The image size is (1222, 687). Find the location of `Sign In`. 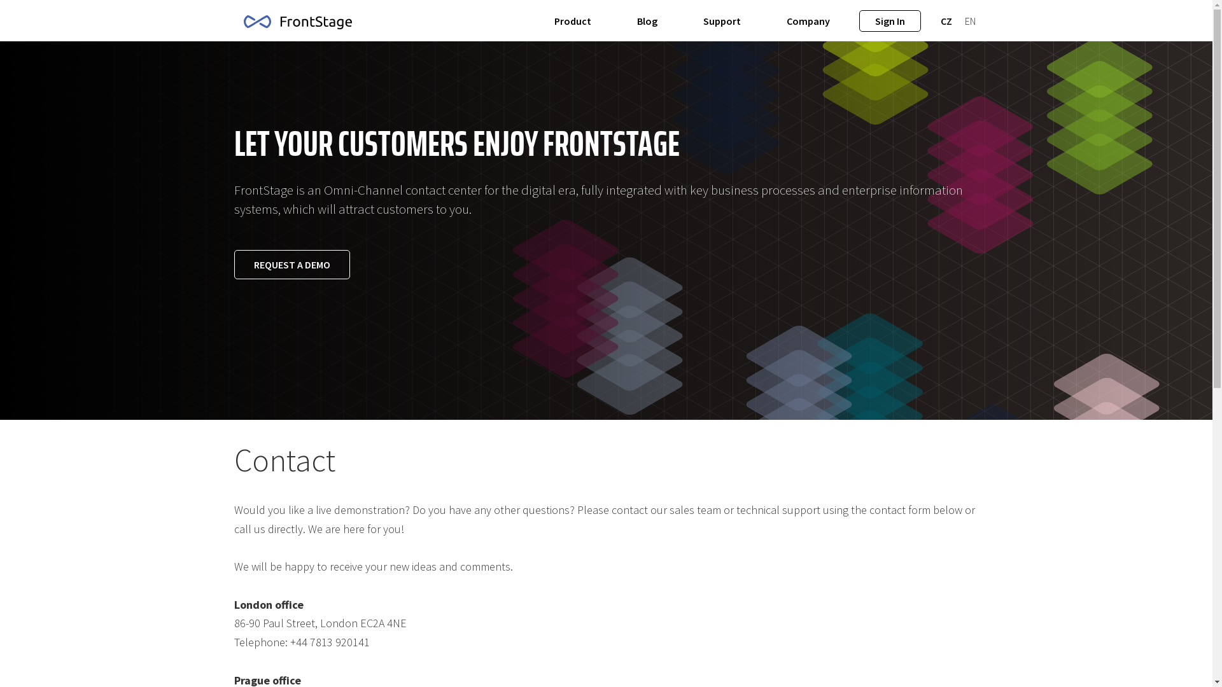

Sign In is located at coordinates (890, 21).